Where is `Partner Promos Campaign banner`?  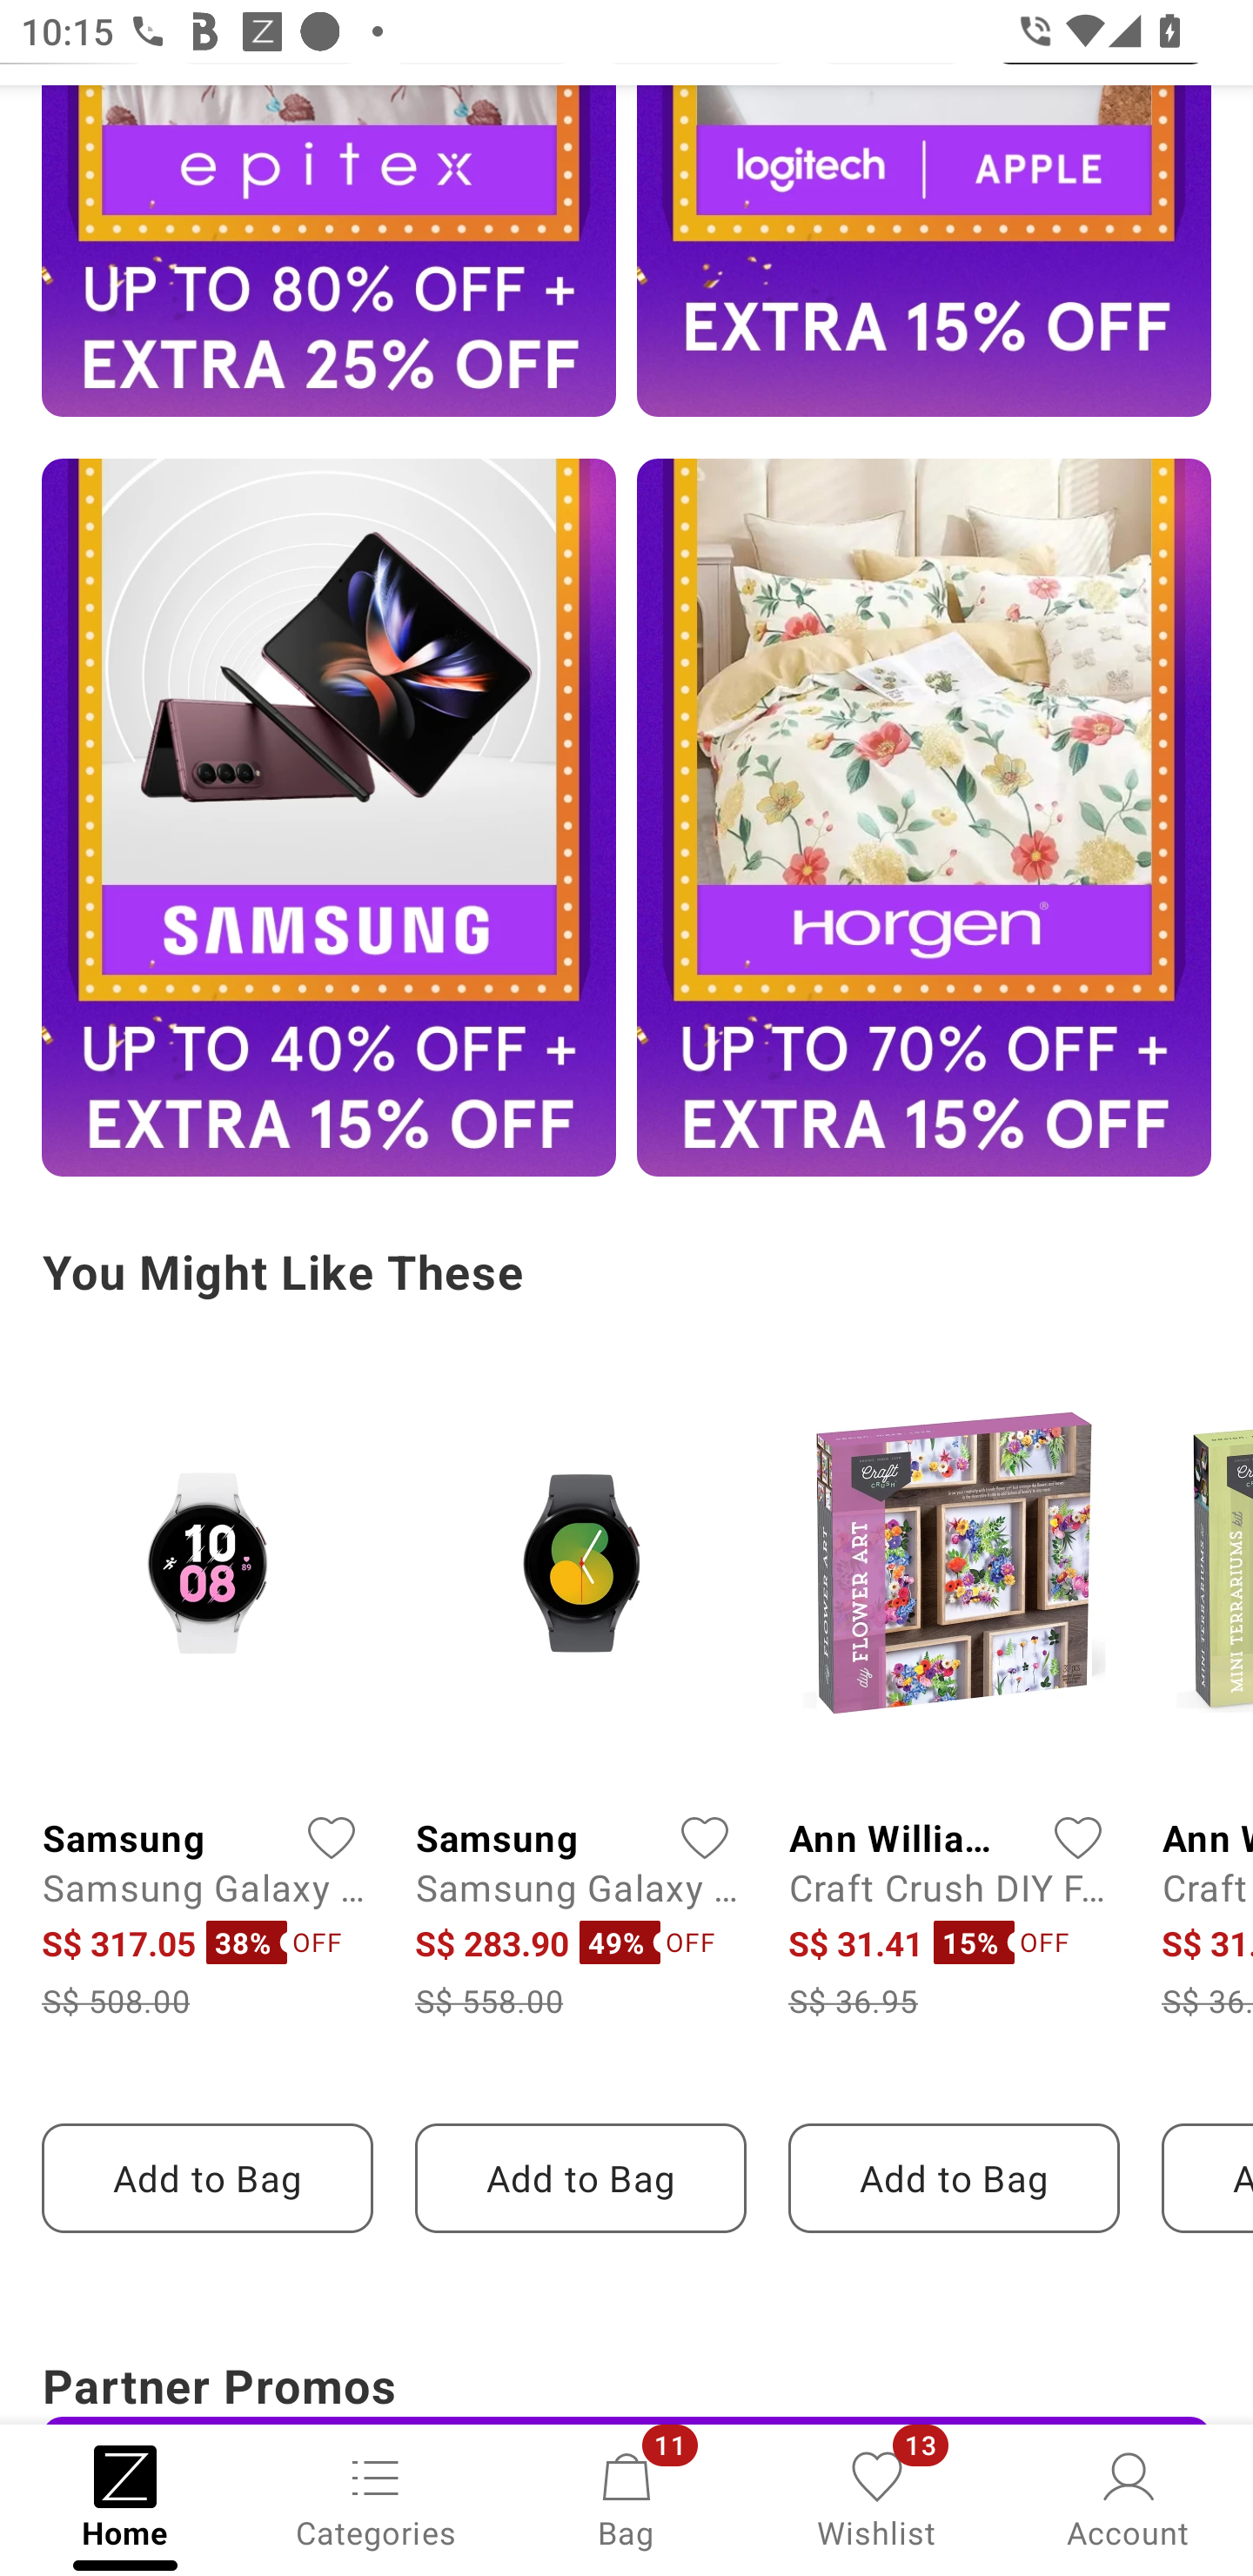
Partner Promos Campaign banner is located at coordinates (626, 2385).